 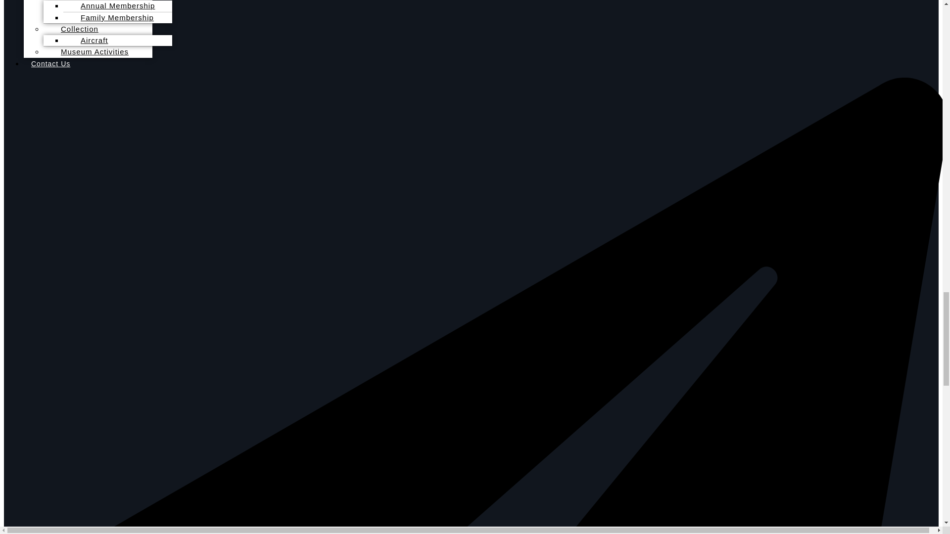 I want to click on Collection, so click(x=74, y=29).